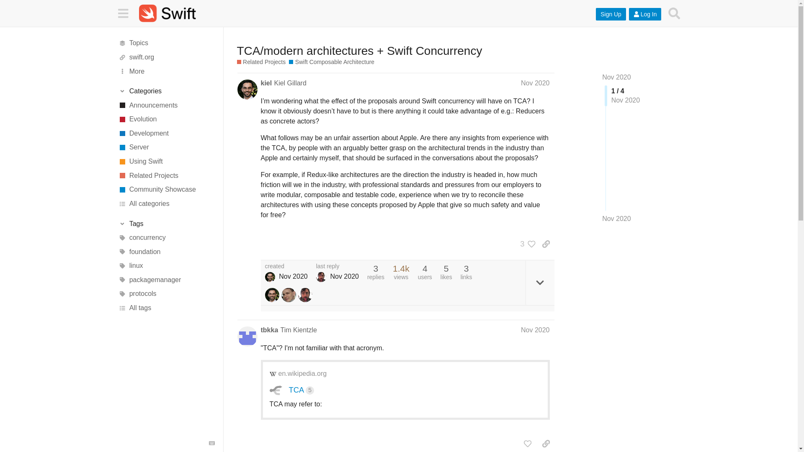 This screenshot has height=452, width=804. I want to click on Using Swift, so click(166, 162).